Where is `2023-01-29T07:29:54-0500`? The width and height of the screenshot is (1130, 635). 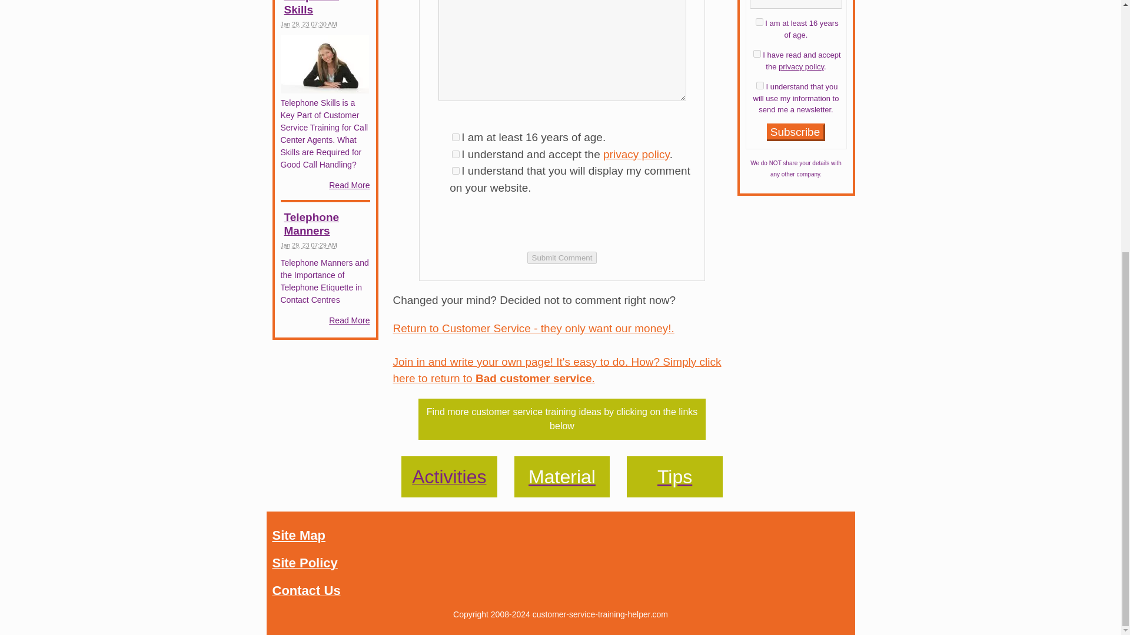
2023-01-29T07:29:54-0500 is located at coordinates (308, 245).